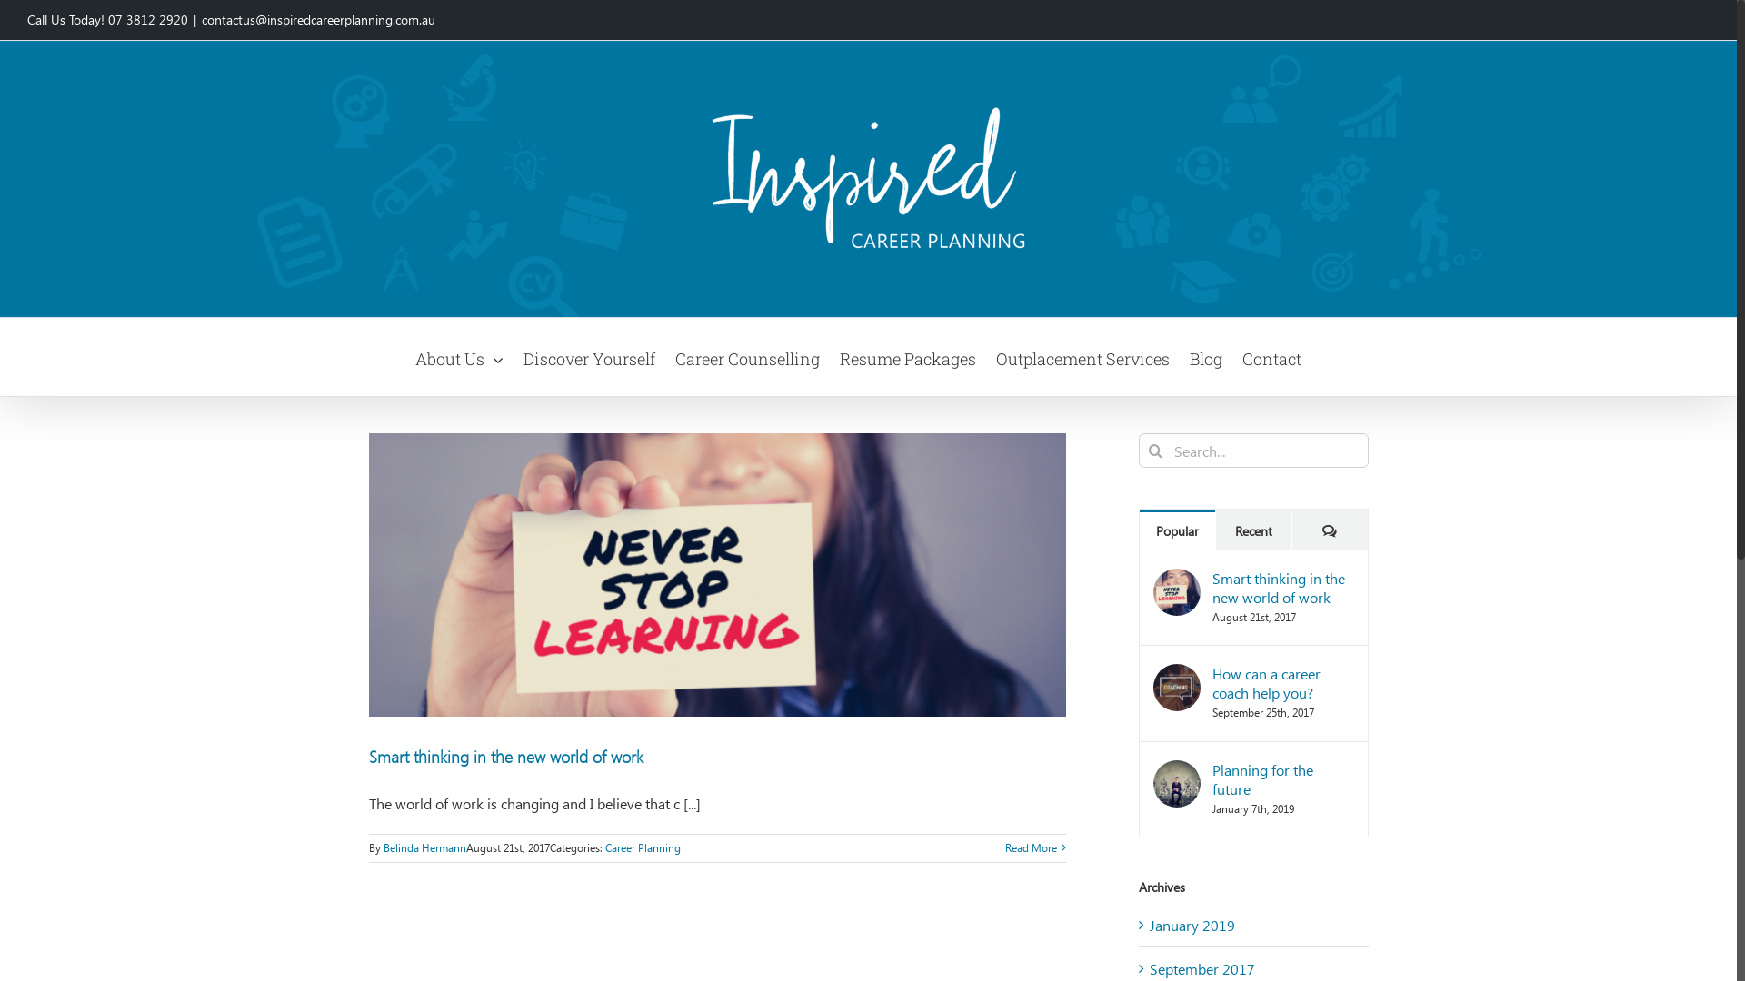  What do you see at coordinates (1283, 683) in the screenshot?
I see `How can a career coach help you?` at bounding box center [1283, 683].